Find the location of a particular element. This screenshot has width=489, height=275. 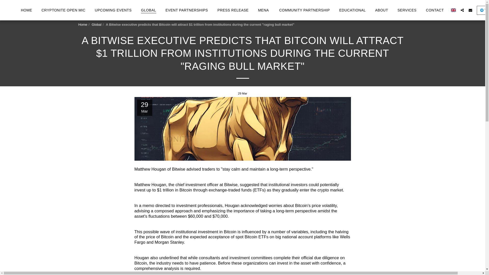

UPCOMING EVENTS is located at coordinates (113, 10).